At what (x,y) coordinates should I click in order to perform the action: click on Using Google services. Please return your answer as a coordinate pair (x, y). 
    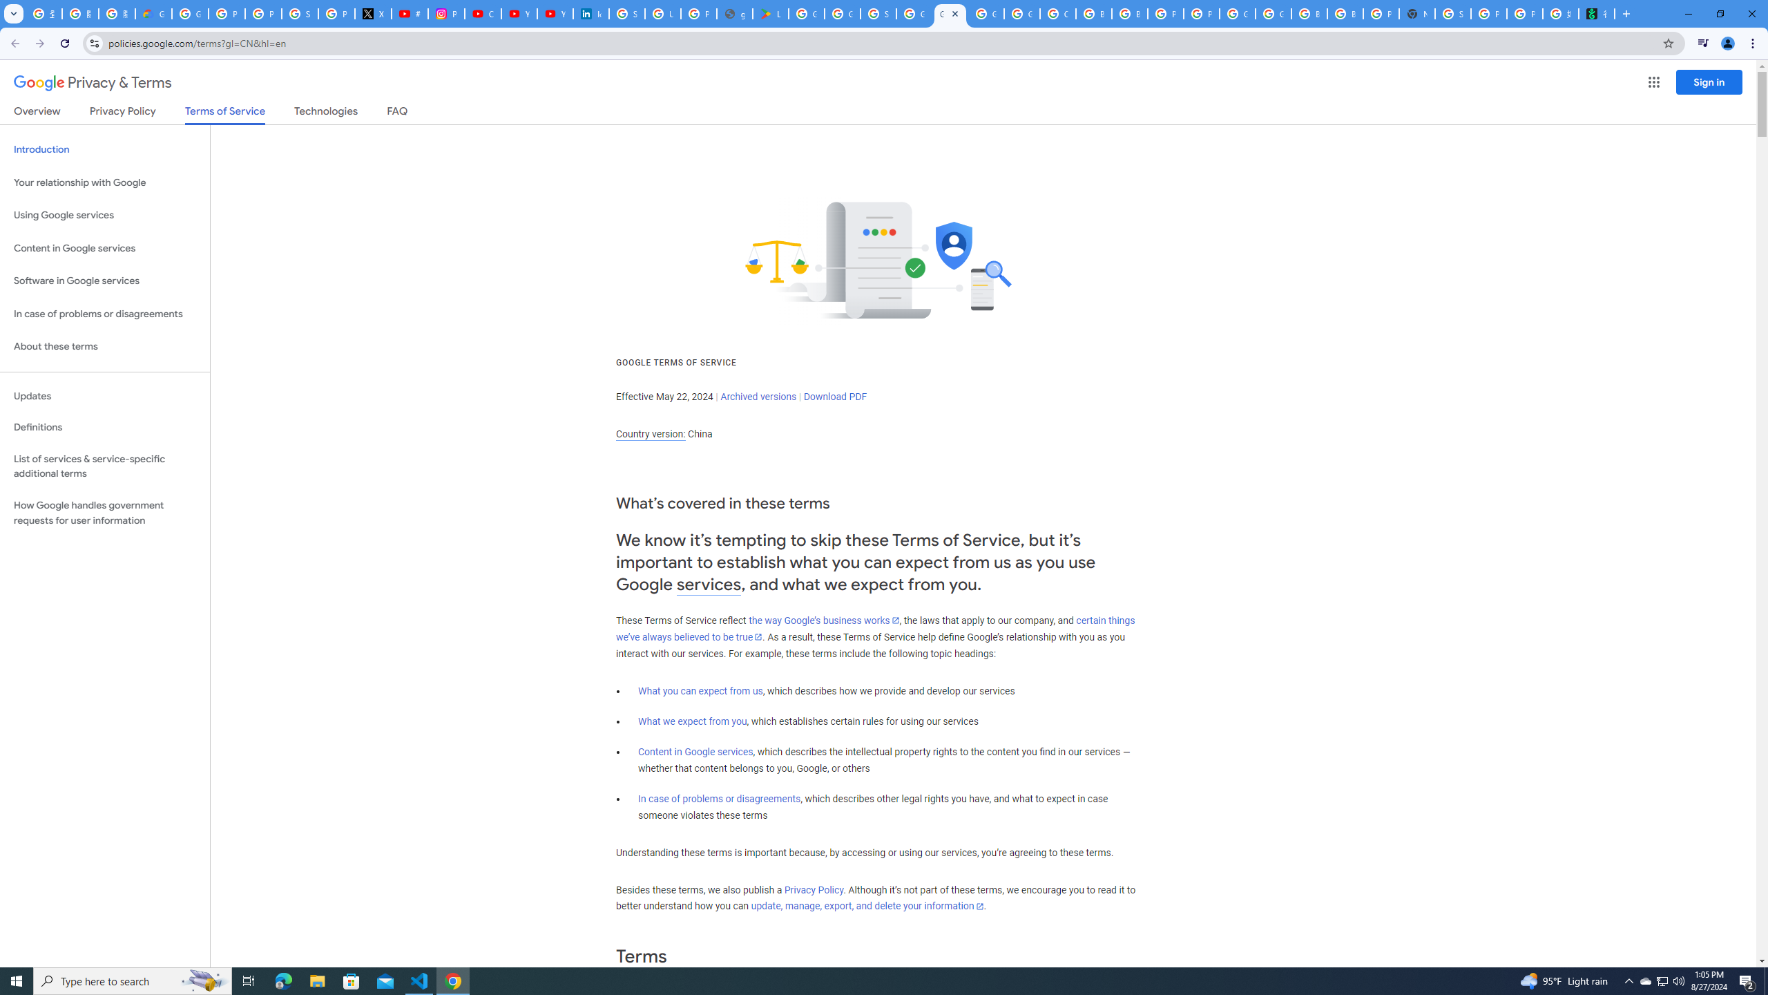
    Looking at the image, I should click on (105, 216).